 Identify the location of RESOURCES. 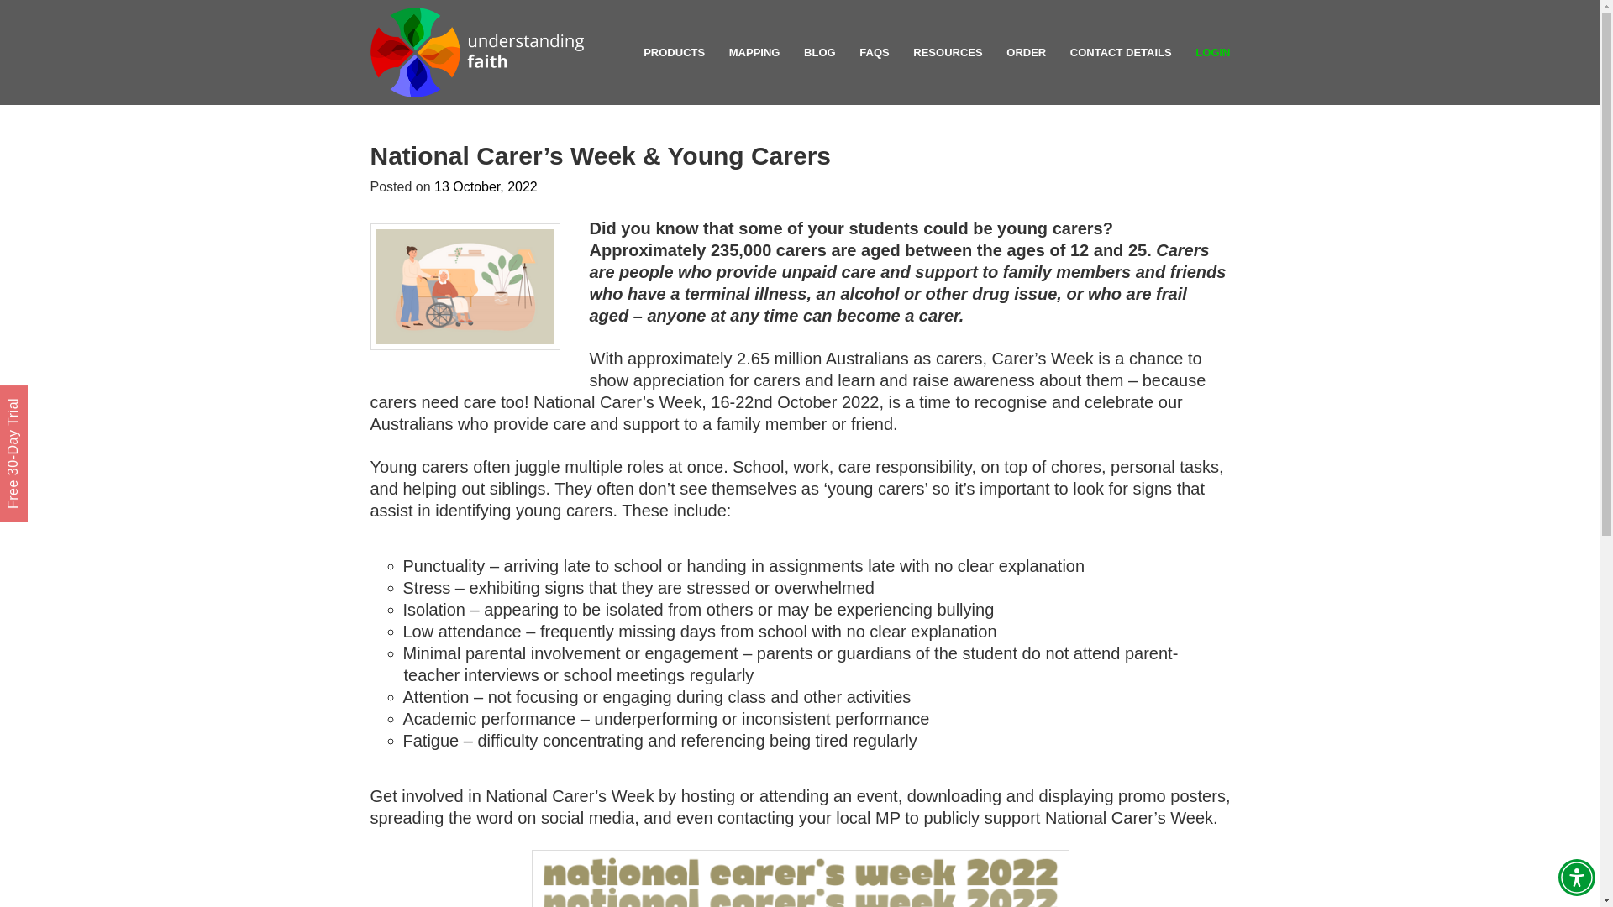
(948, 52).